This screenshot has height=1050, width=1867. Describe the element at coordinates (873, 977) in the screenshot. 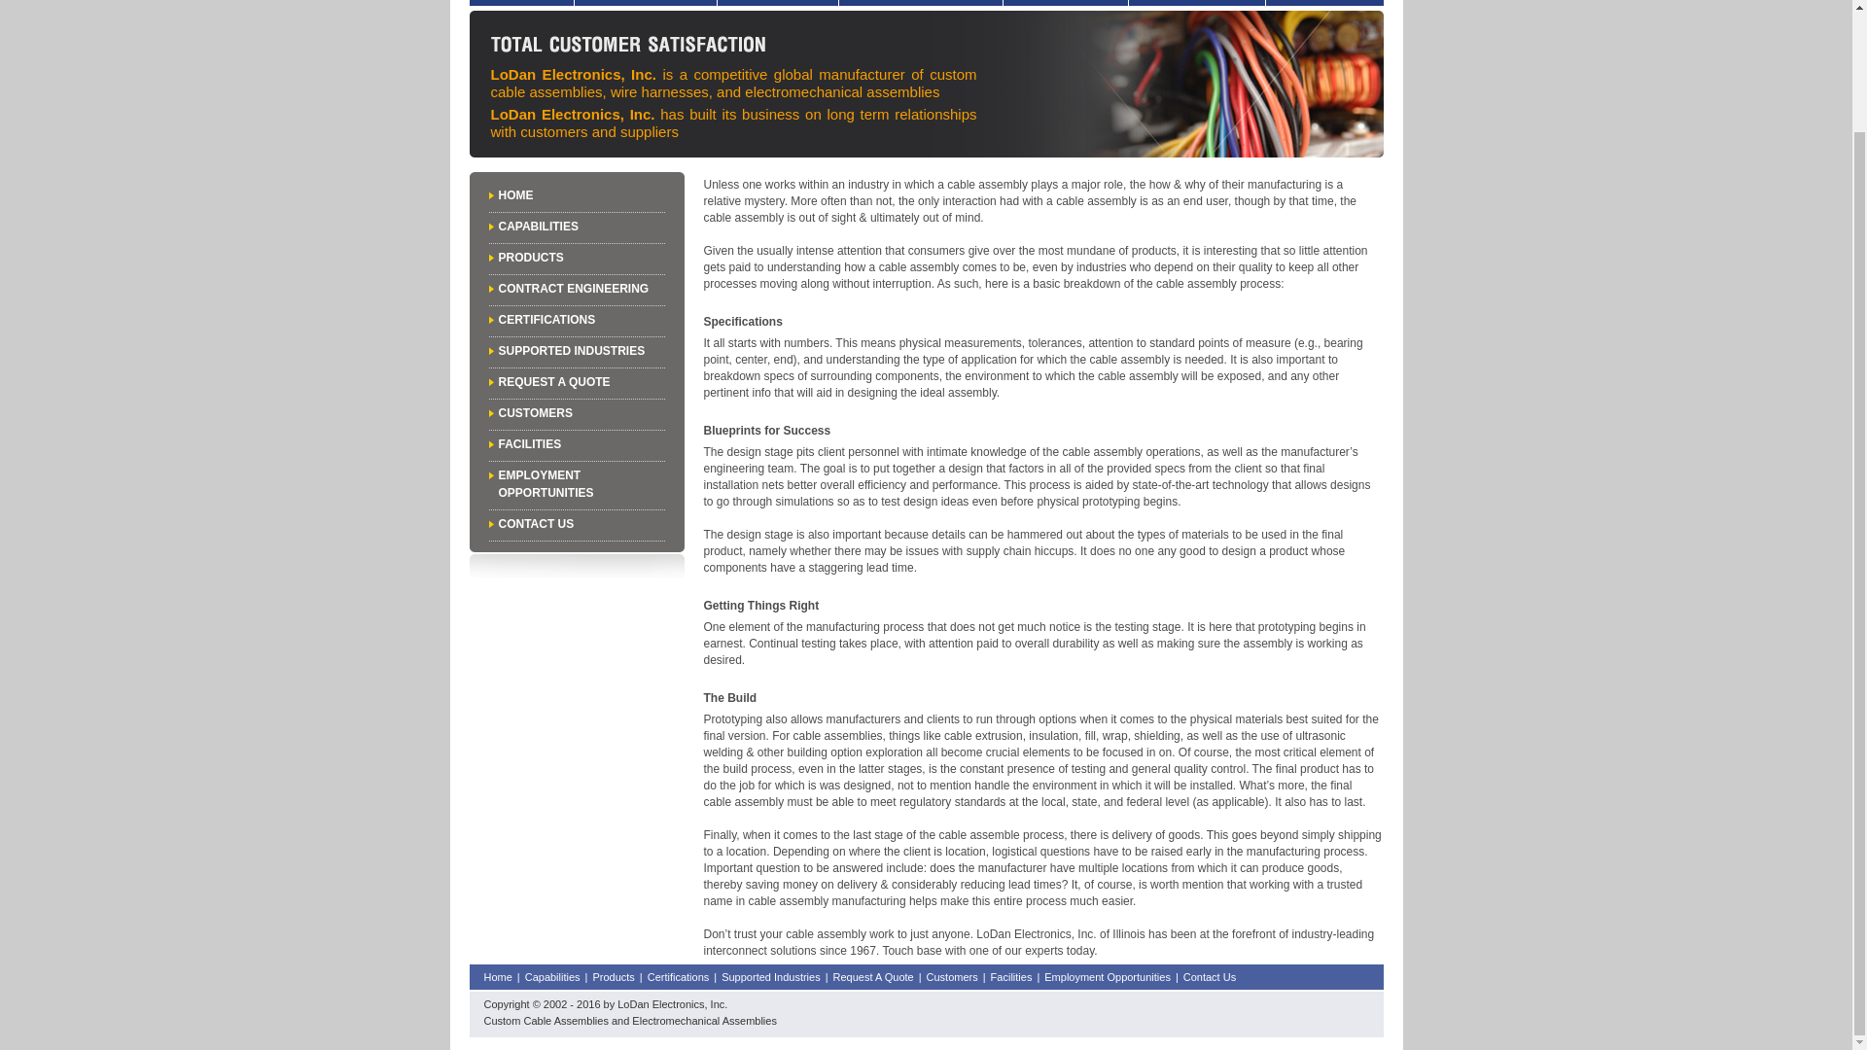

I see `Request A Quote` at that location.